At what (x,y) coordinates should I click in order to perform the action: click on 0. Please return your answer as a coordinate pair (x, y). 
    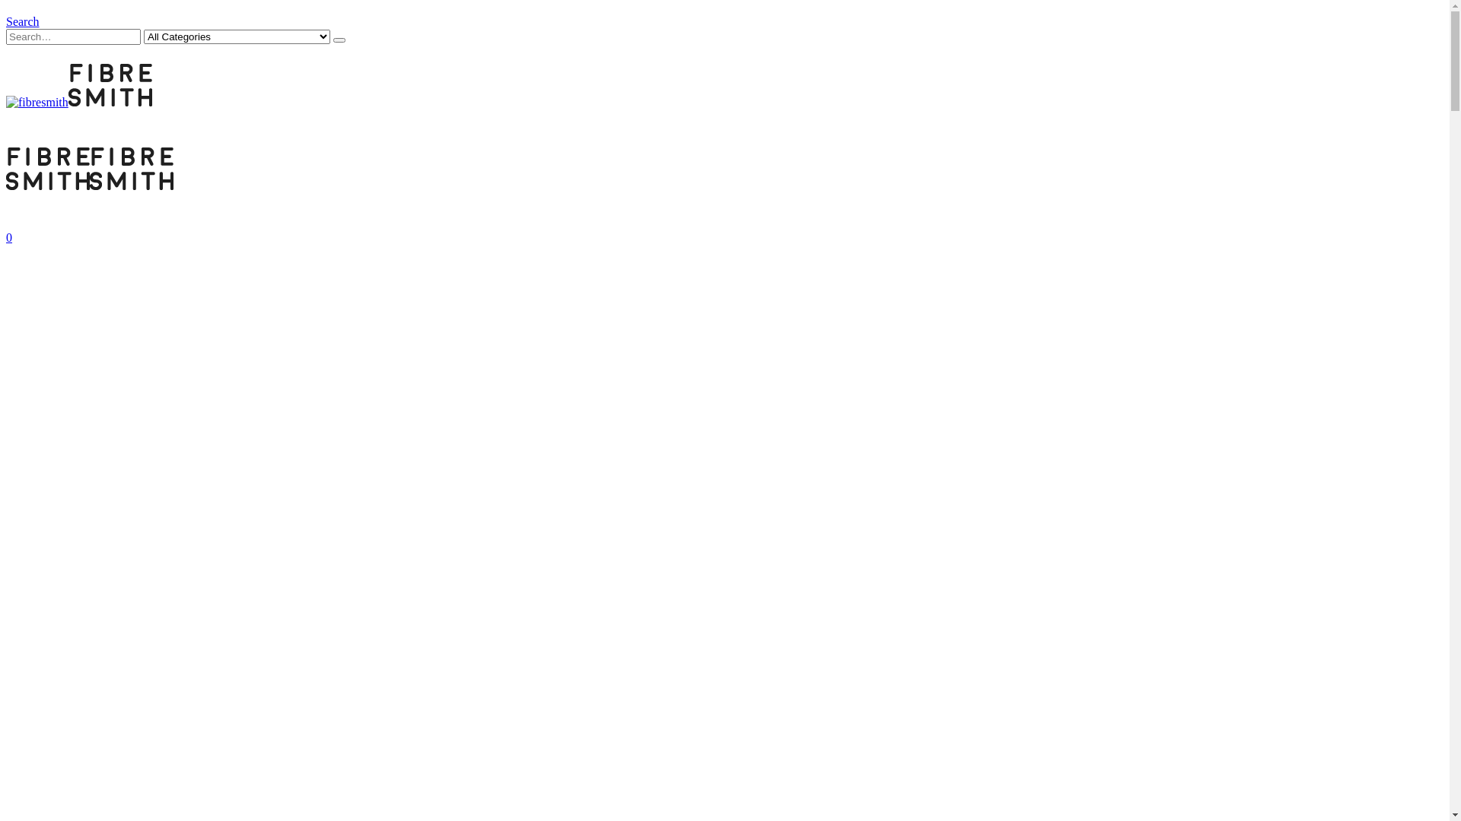
    Looking at the image, I should click on (9, 237).